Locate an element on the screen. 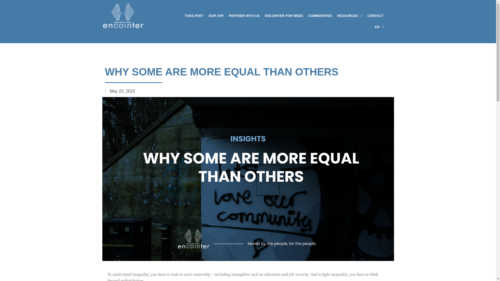  RESOURCES is located at coordinates (349, 16).